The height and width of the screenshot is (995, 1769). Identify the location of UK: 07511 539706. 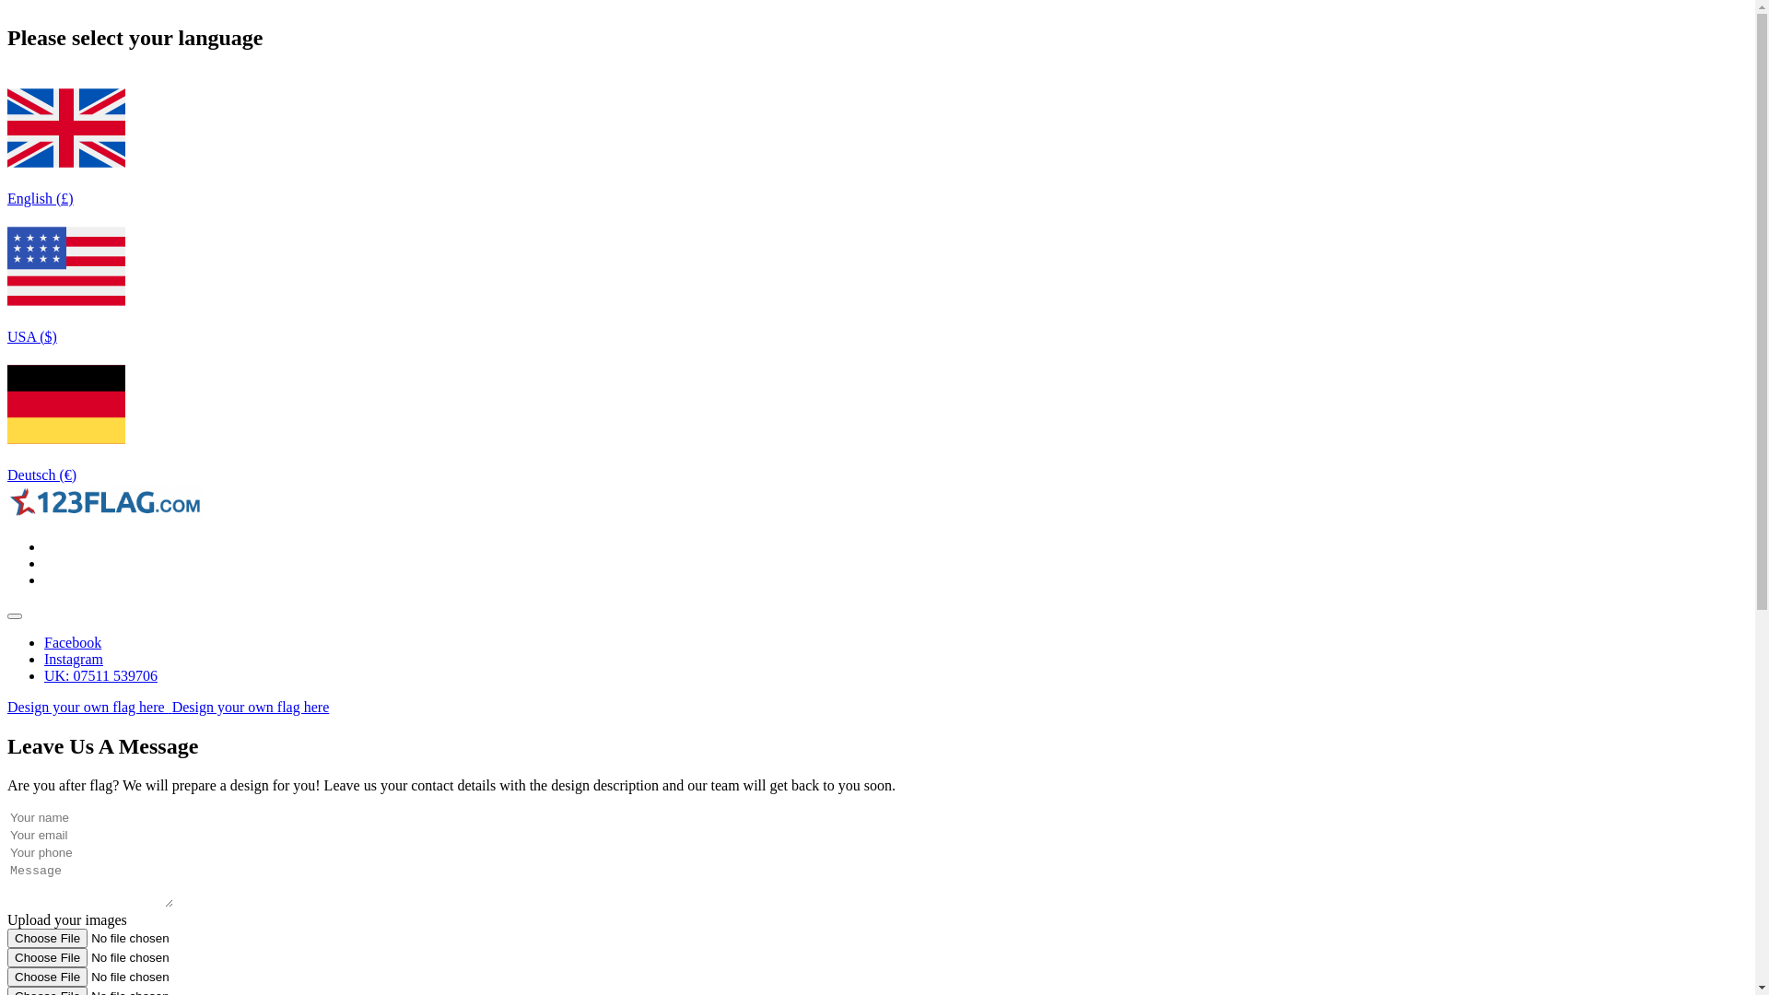
(101, 676).